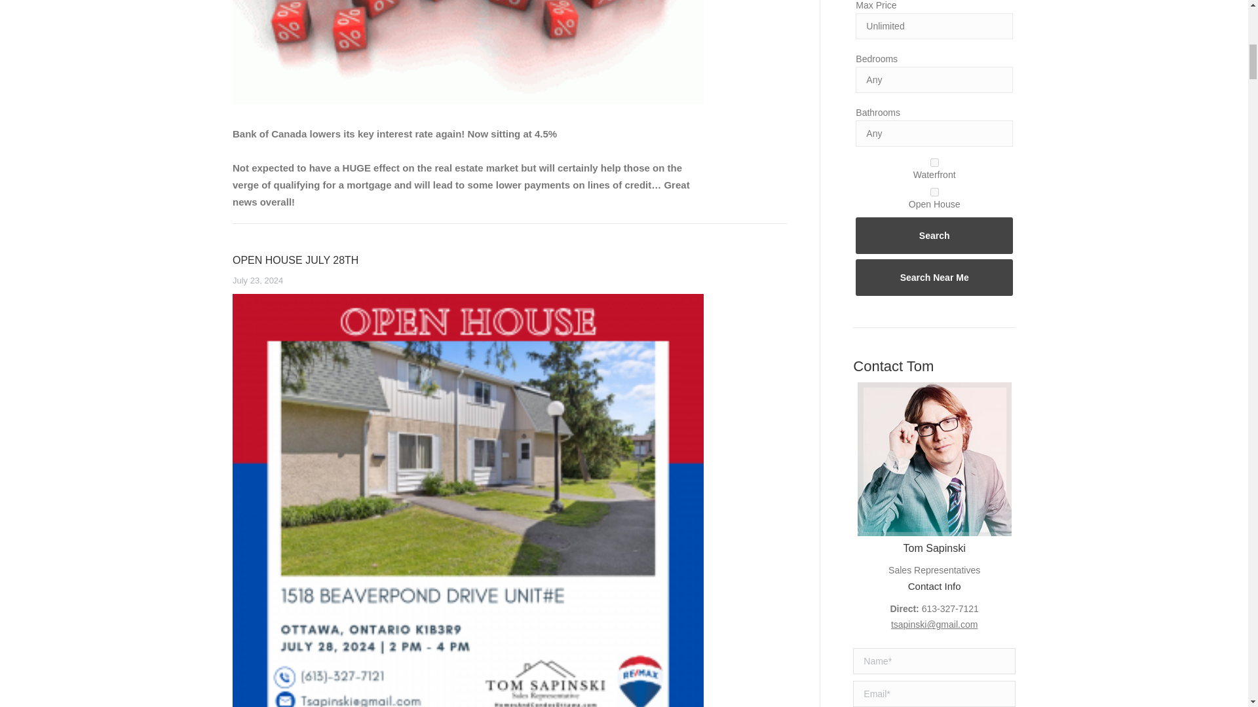  What do you see at coordinates (295, 260) in the screenshot?
I see `OPEN HOUSE JULY 28TH` at bounding box center [295, 260].